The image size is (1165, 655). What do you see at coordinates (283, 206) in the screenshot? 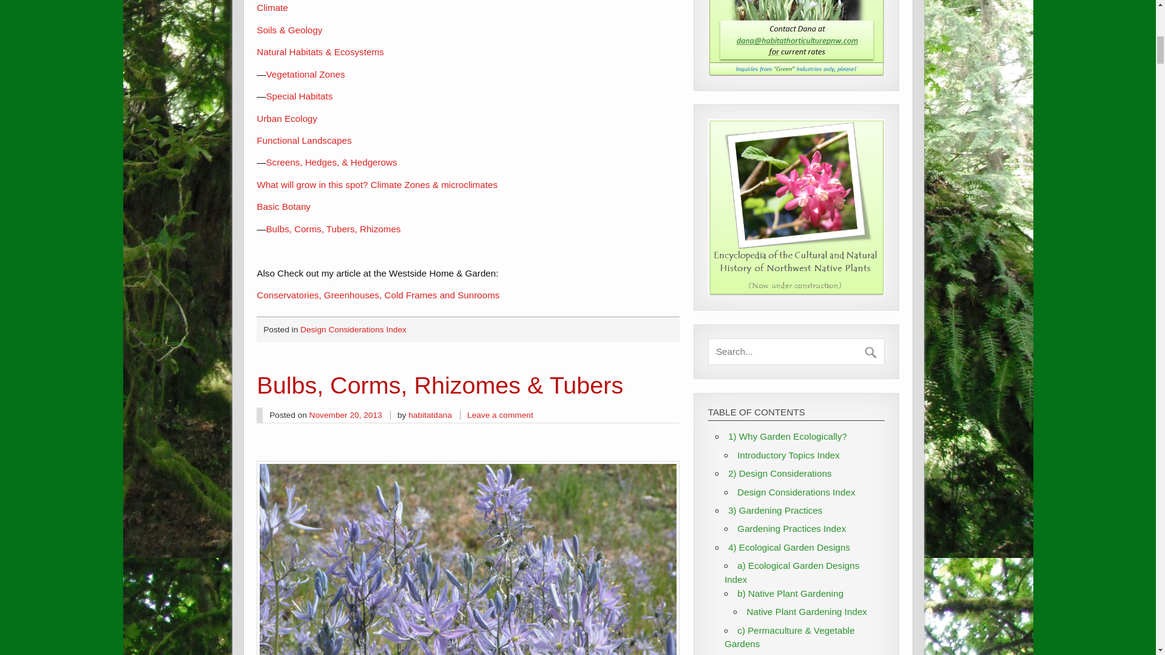
I see `Basic Botany` at bounding box center [283, 206].